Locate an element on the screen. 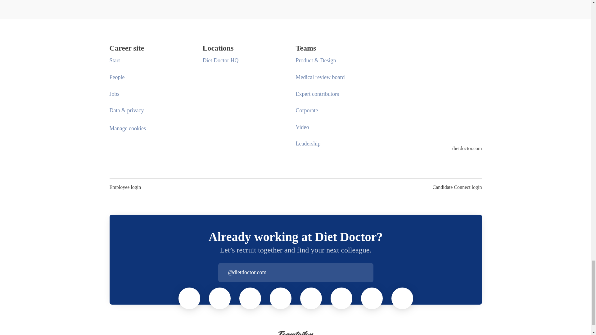  Diet Doctor HQ is located at coordinates (220, 60).